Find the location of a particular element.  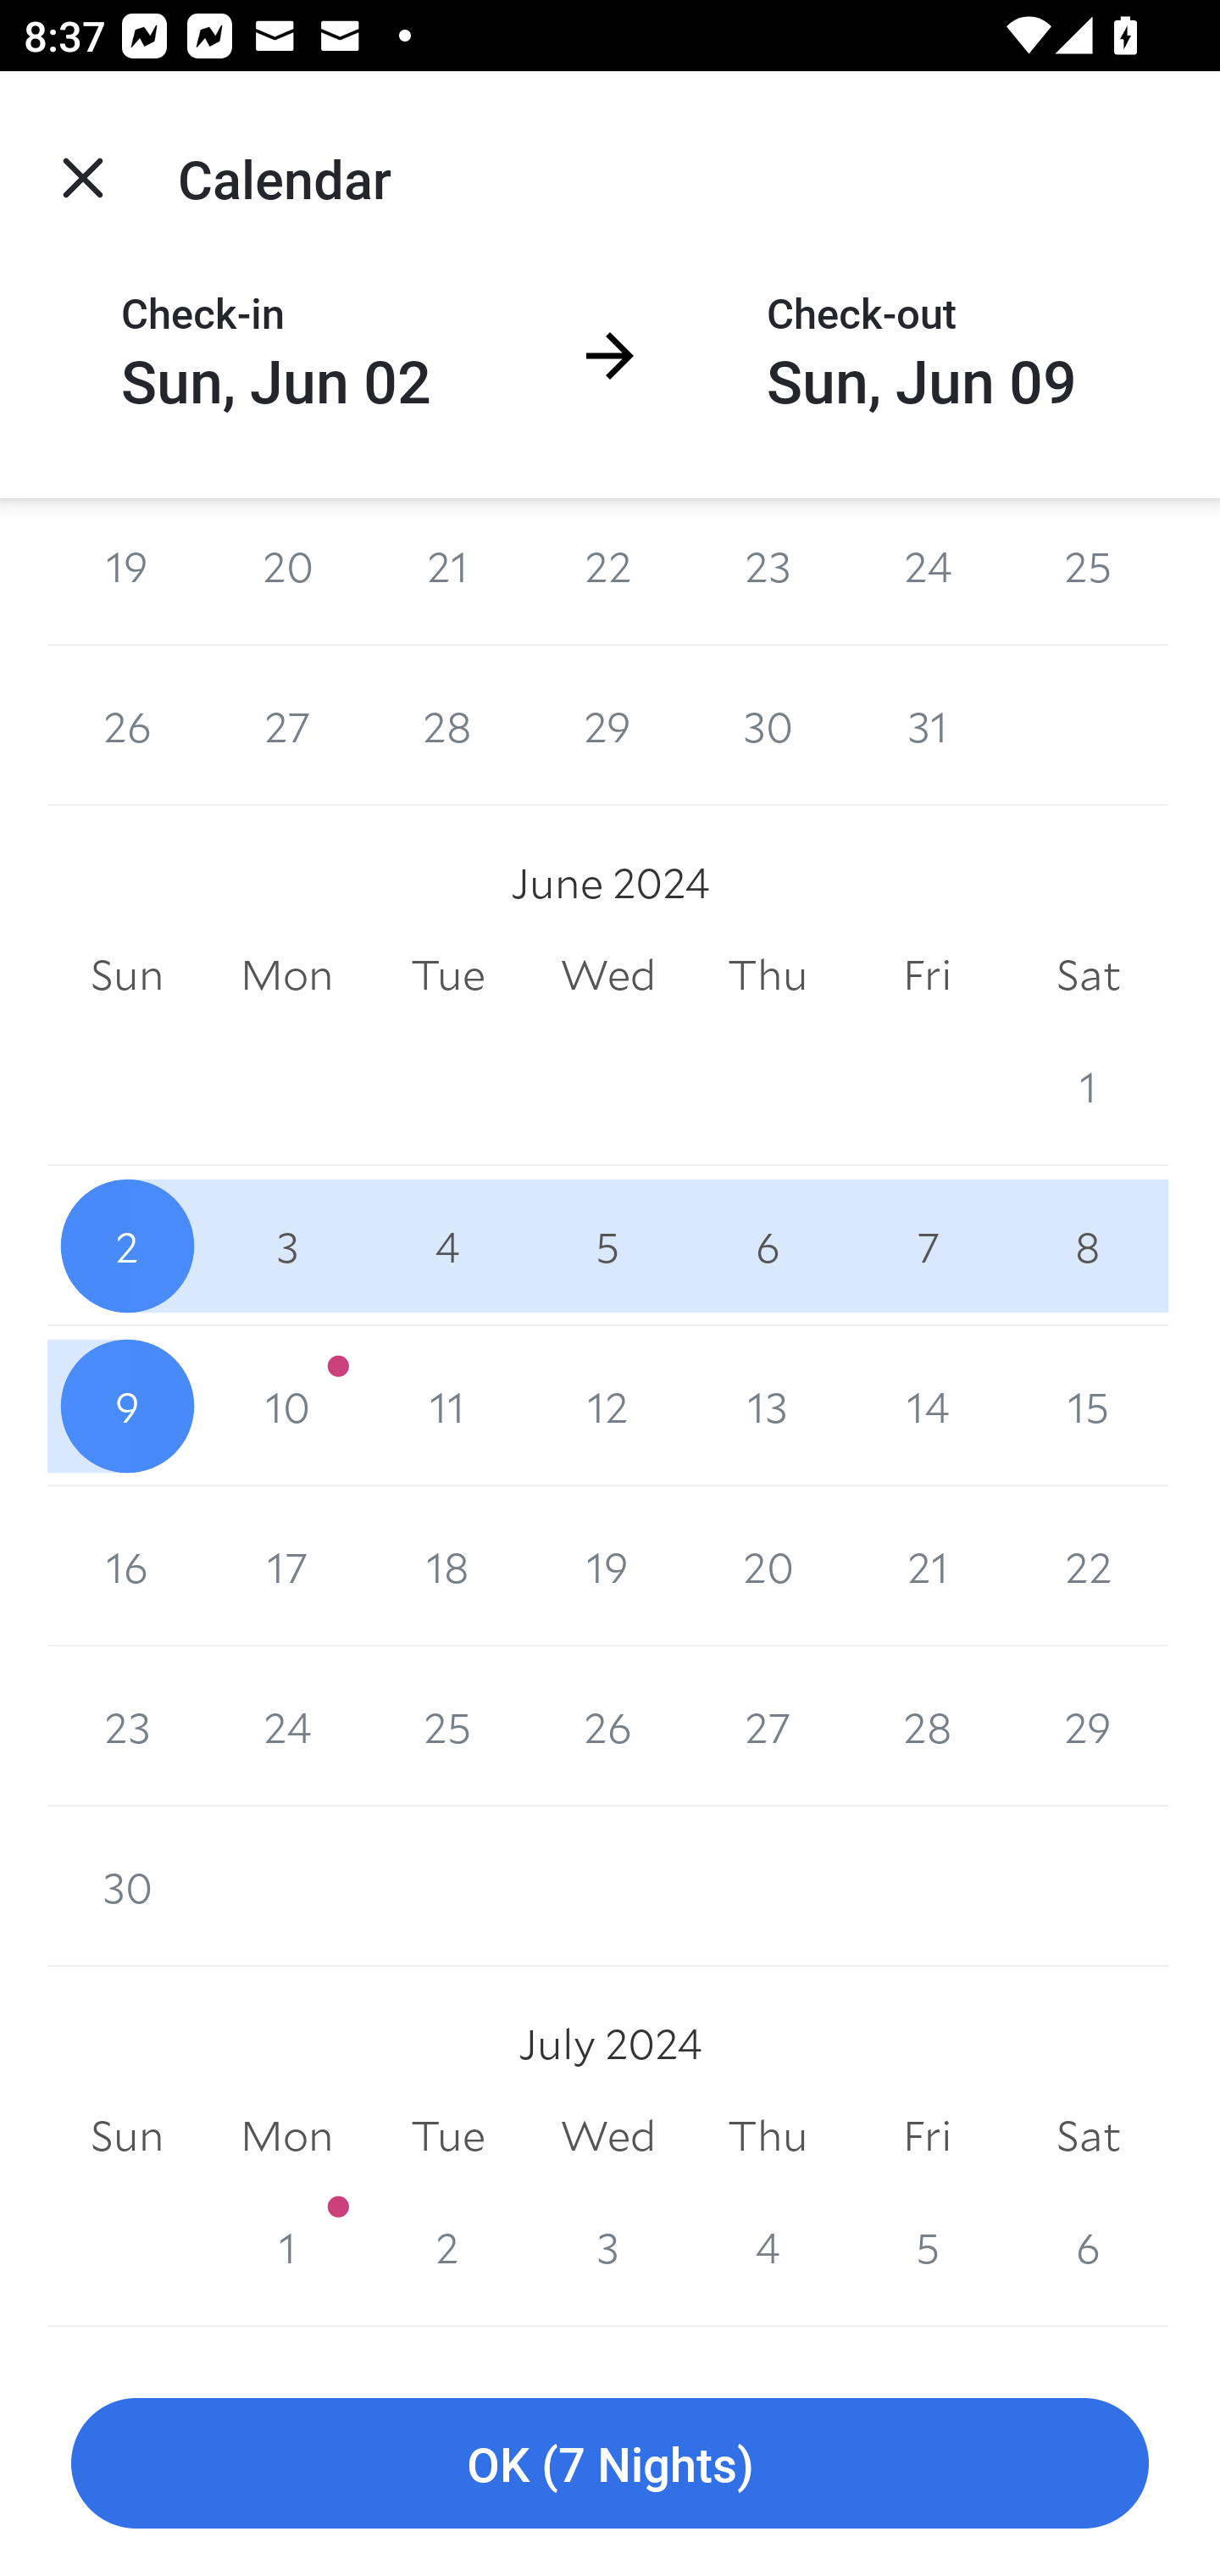

Tue is located at coordinates (447, 974).